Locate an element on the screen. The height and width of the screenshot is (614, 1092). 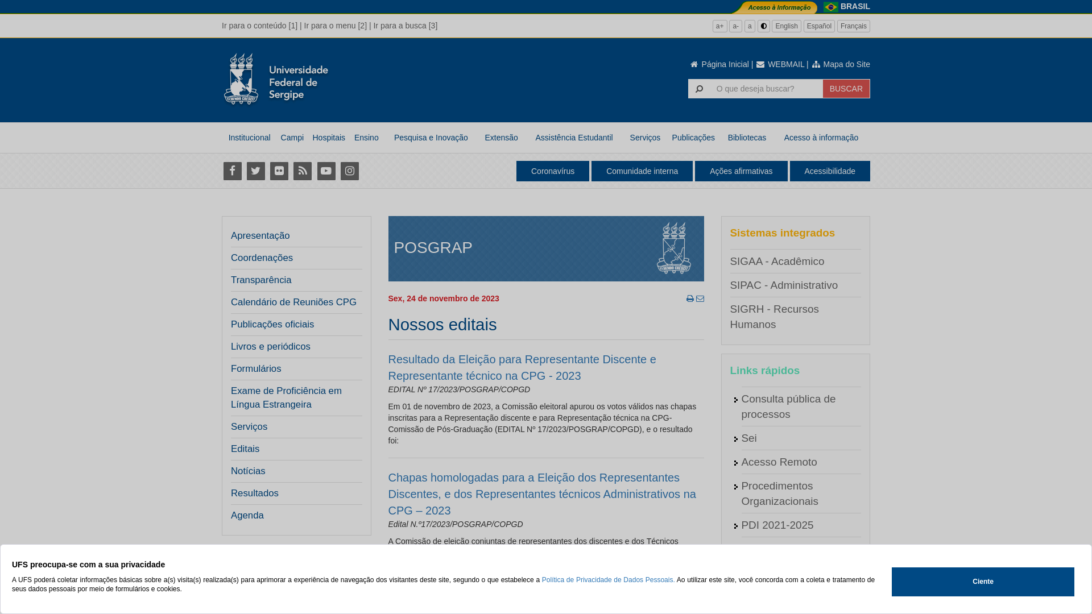
Institucional is located at coordinates (249, 138).